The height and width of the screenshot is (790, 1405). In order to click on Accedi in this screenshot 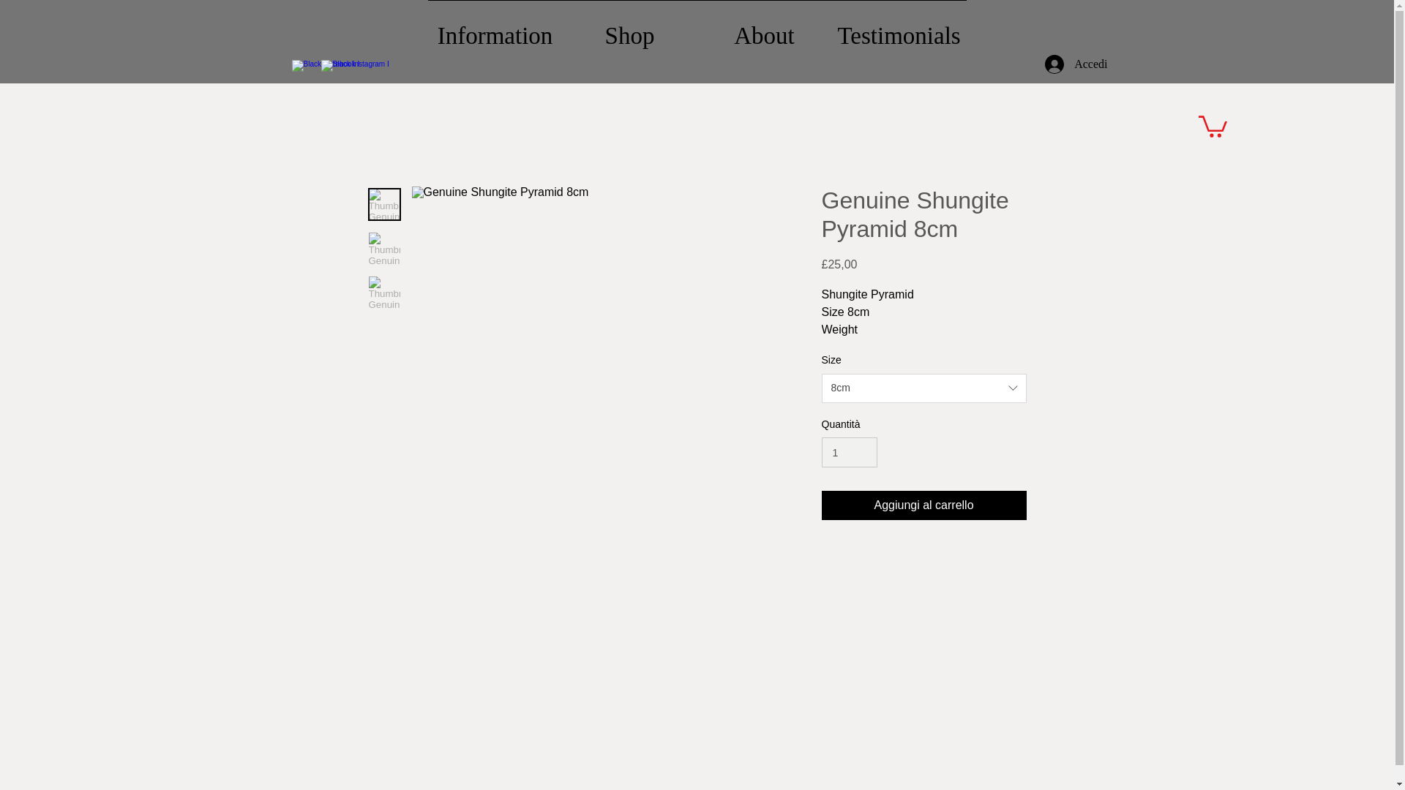, I will do `click(1076, 64)`.